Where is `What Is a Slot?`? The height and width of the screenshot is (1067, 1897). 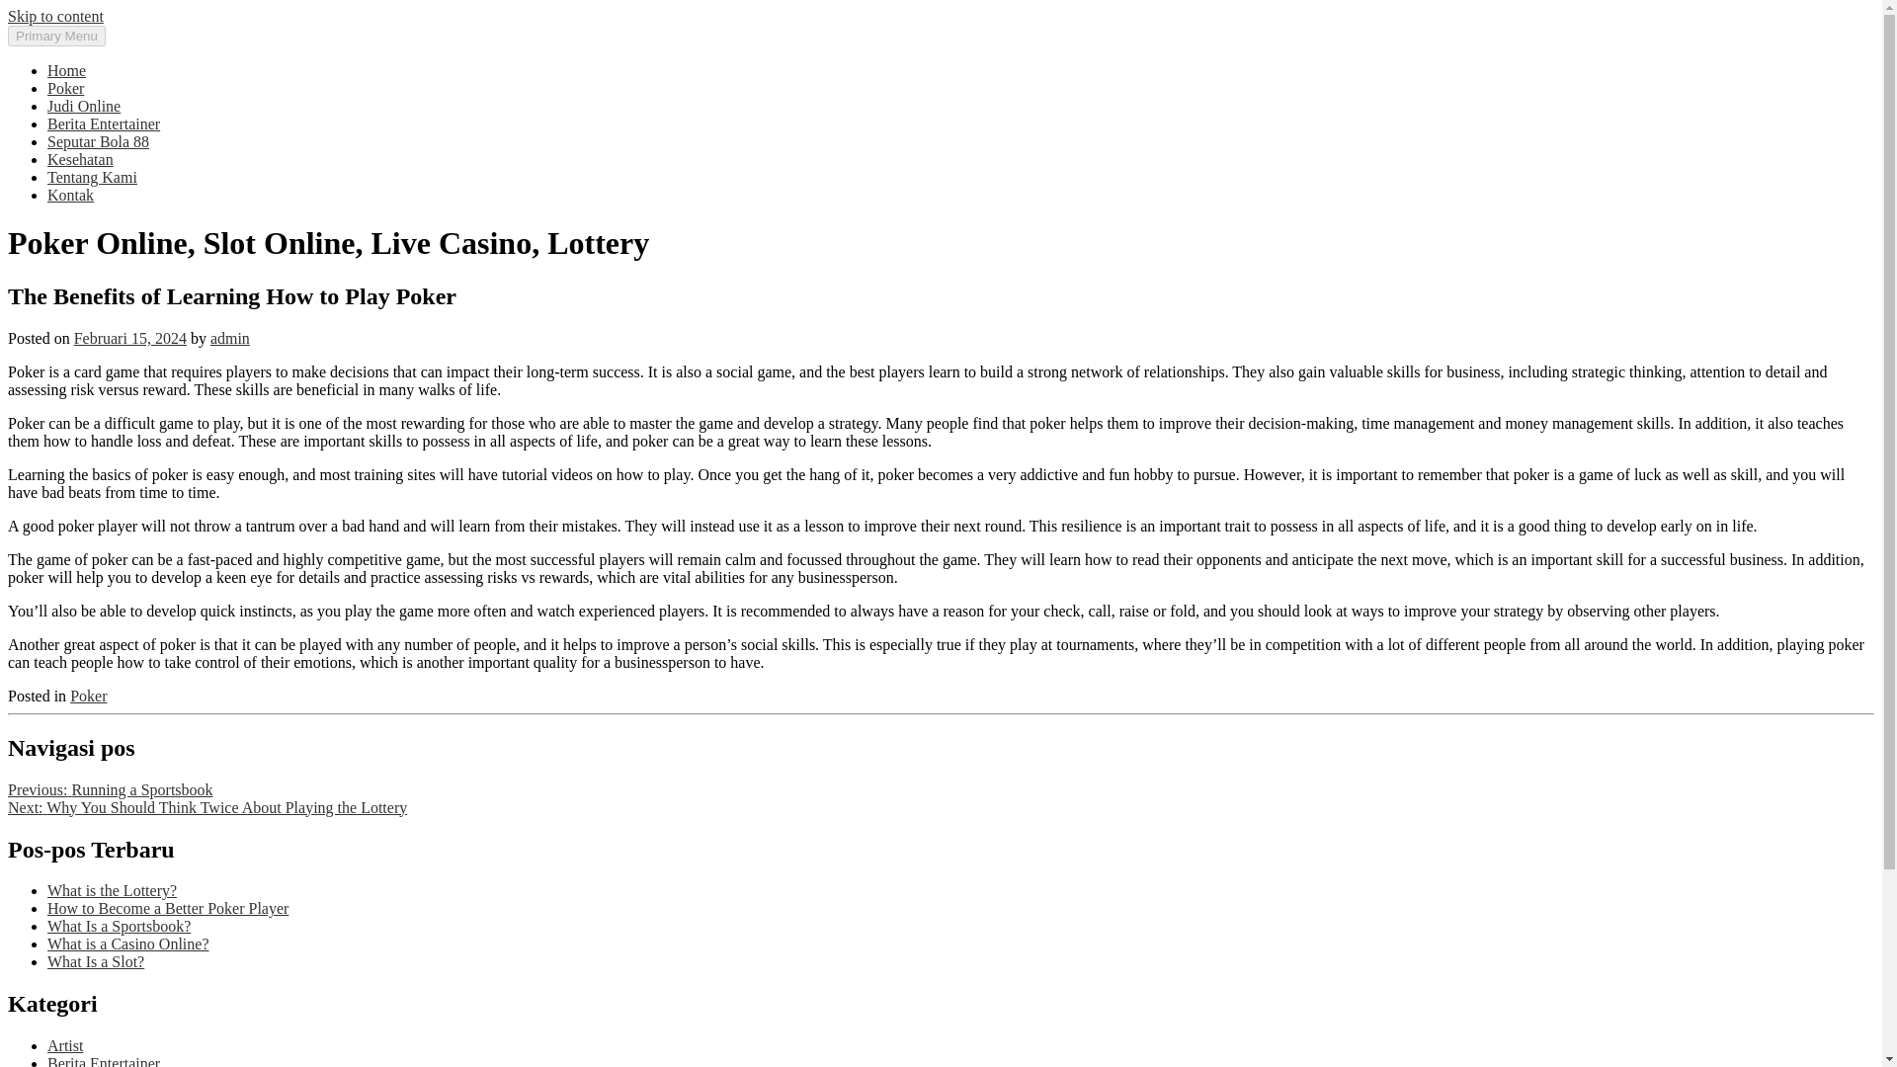 What Is a Slot? is located at coordinates (95, 961).